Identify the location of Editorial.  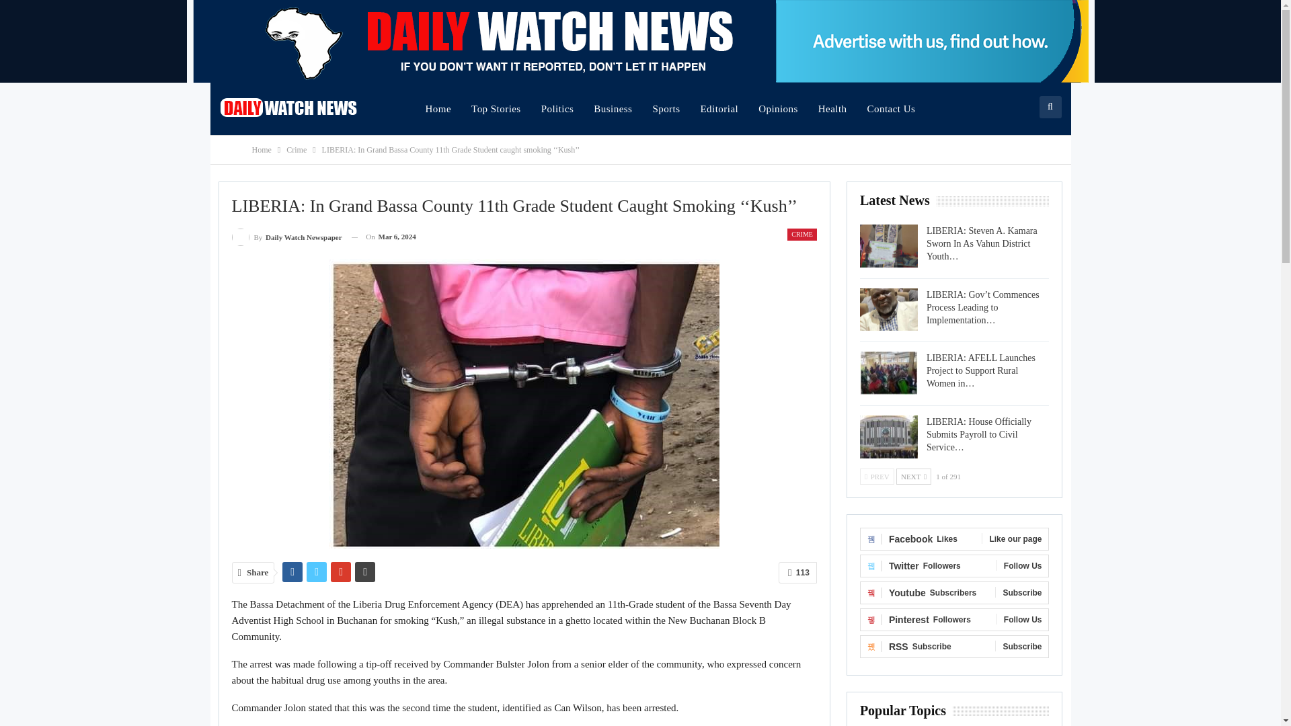
(719, 109).